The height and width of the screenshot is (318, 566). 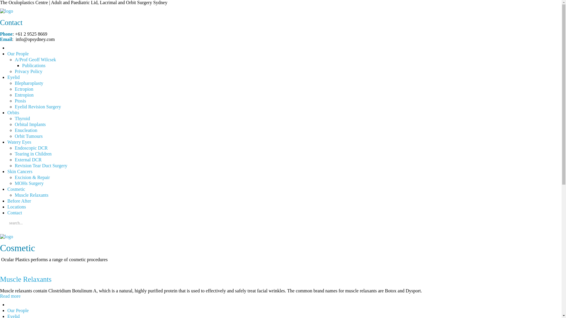 I want to click on Enucleation, so click(x=26, y=130).